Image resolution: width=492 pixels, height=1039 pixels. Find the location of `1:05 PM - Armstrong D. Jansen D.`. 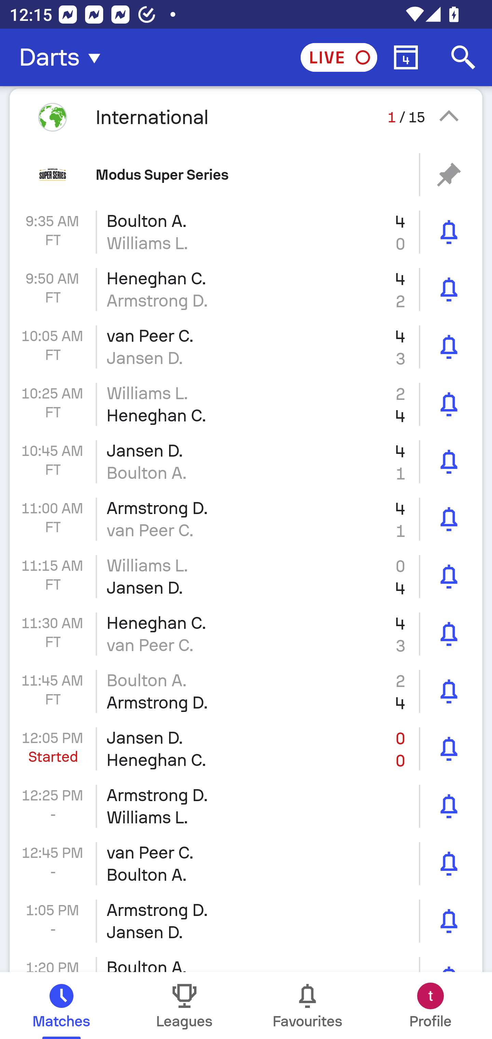

1:05 PM - Armstrong D. Jansen D. is located at coordinates (246, 921).